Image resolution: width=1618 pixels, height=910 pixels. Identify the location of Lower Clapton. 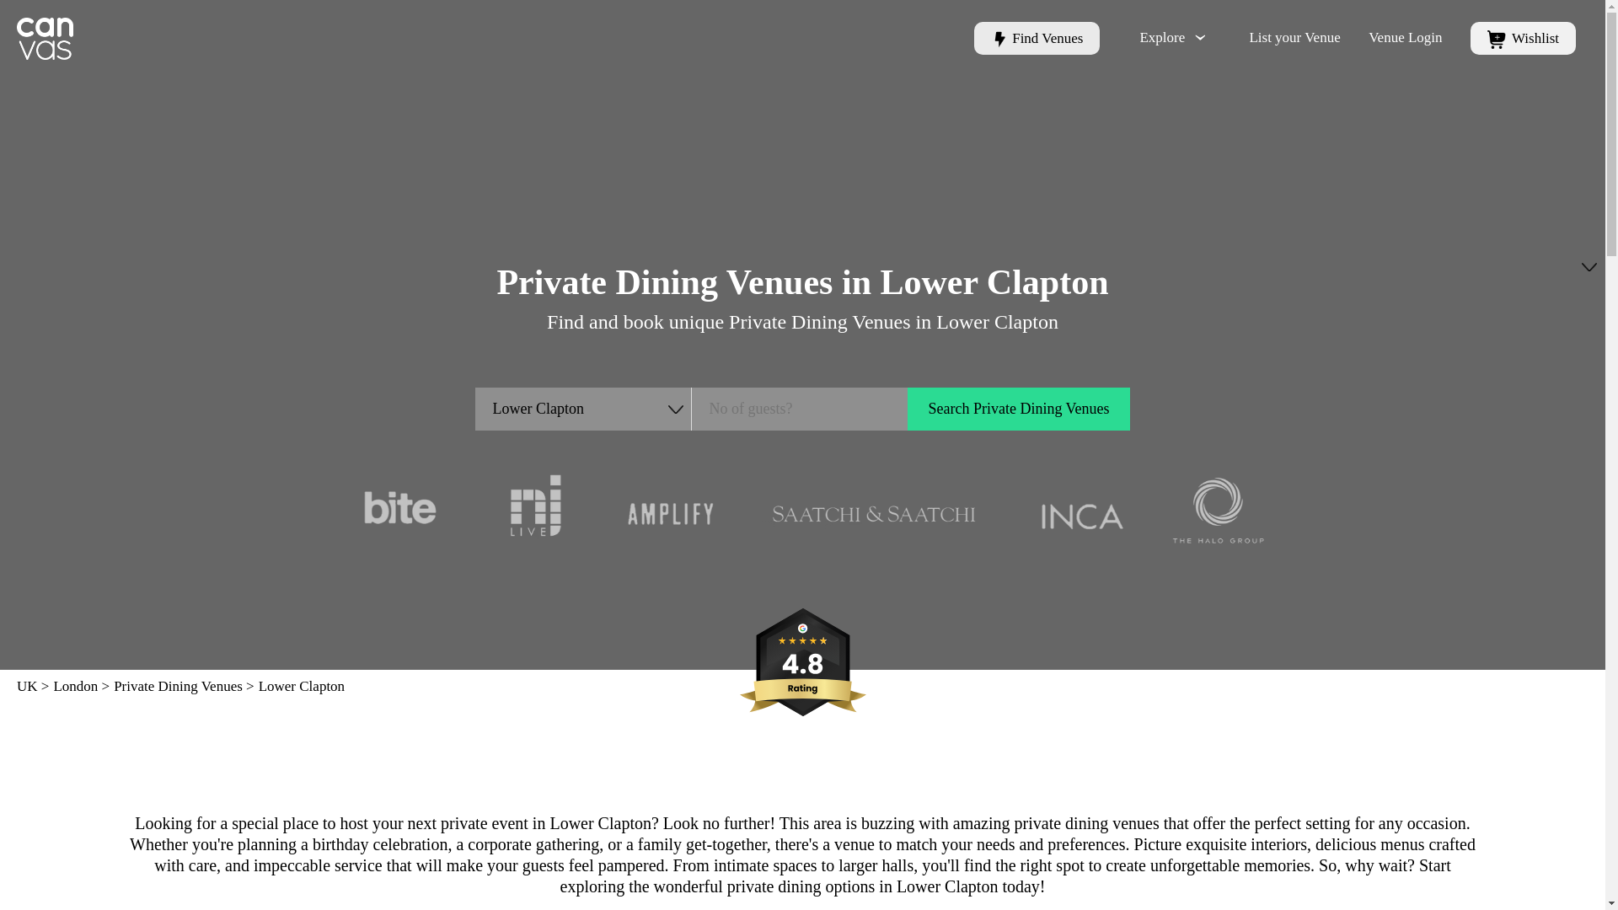
(583, 409).